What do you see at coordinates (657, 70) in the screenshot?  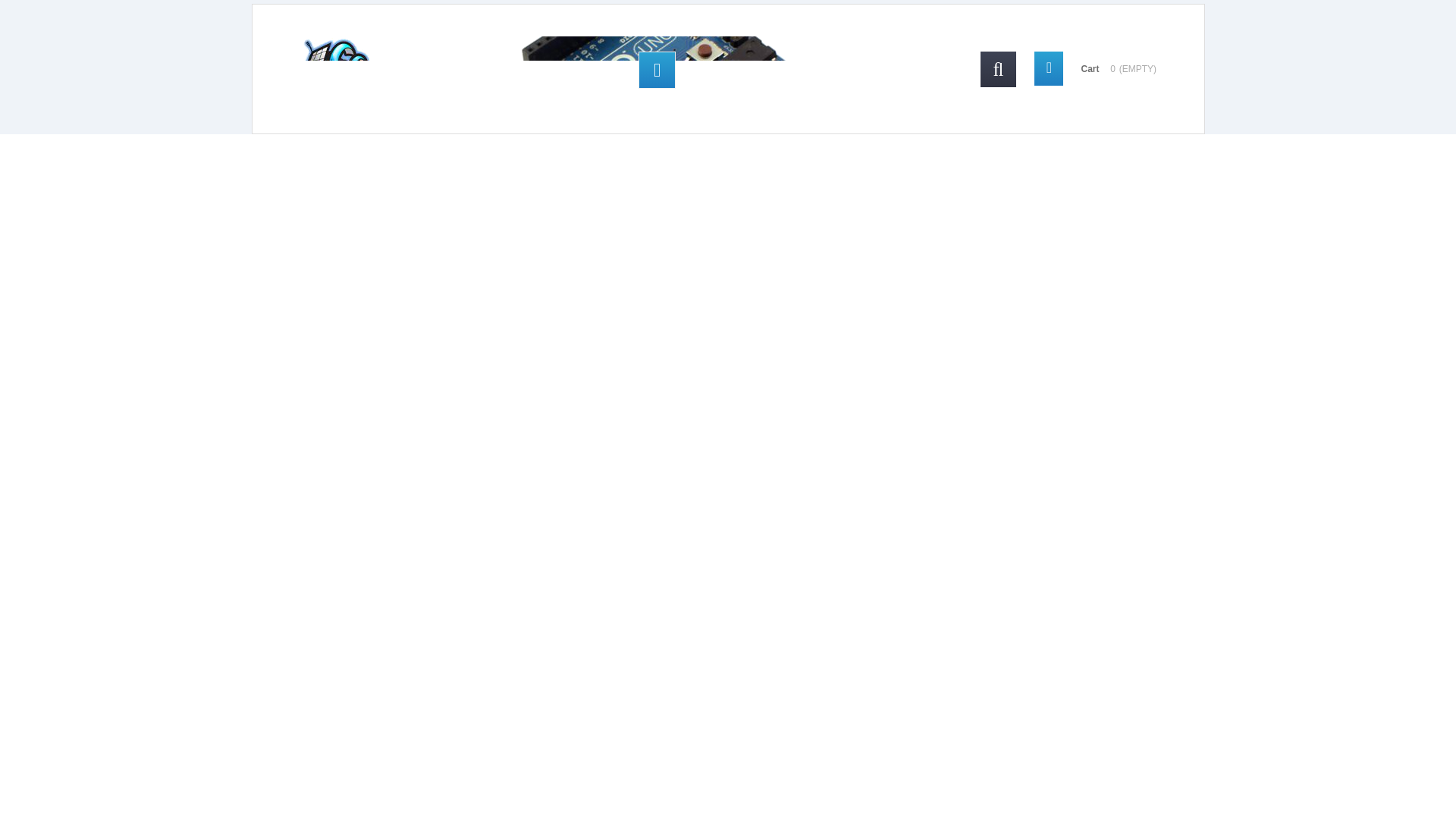 I see `Login` at bounding box center [657, 70].